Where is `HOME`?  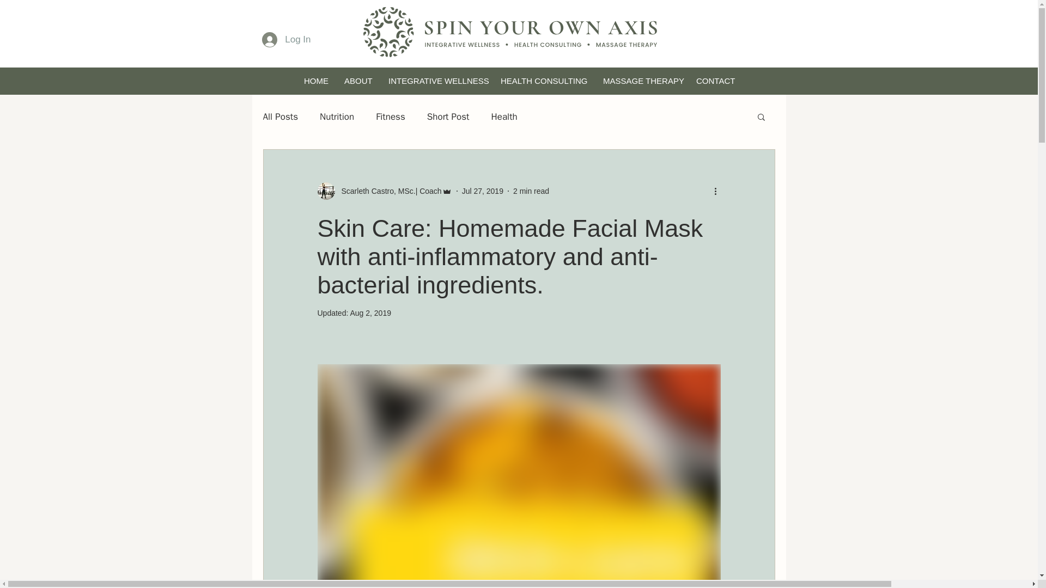 HOME is located at coordinates (315, 81).